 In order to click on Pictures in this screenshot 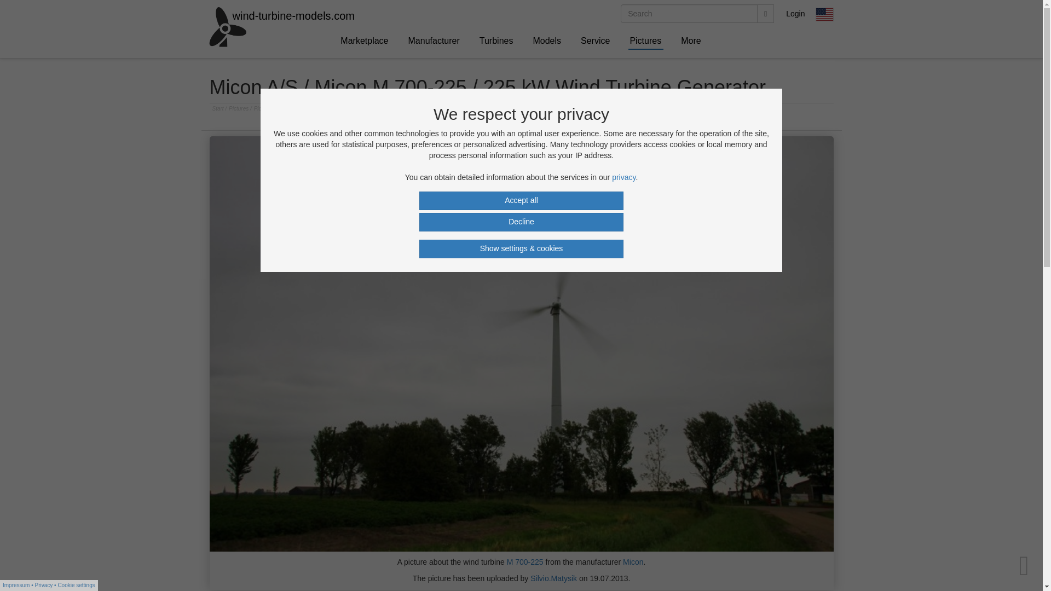, I will do `click(645, 40)`.